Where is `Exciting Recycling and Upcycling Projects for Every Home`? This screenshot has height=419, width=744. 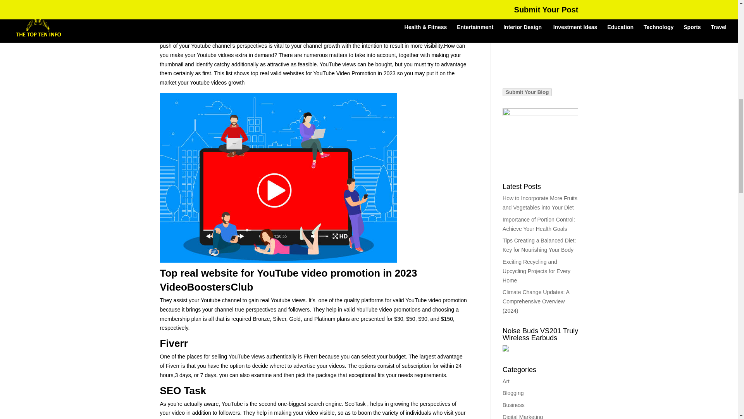 Exciting Recycling and Upcycling Projects for Every Home is located at coordinates (536, 271).